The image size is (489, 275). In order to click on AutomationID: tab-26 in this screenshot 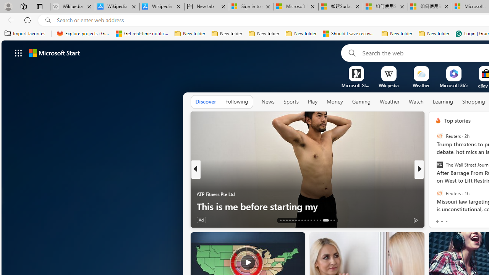, I will do `click(320, 220)`.